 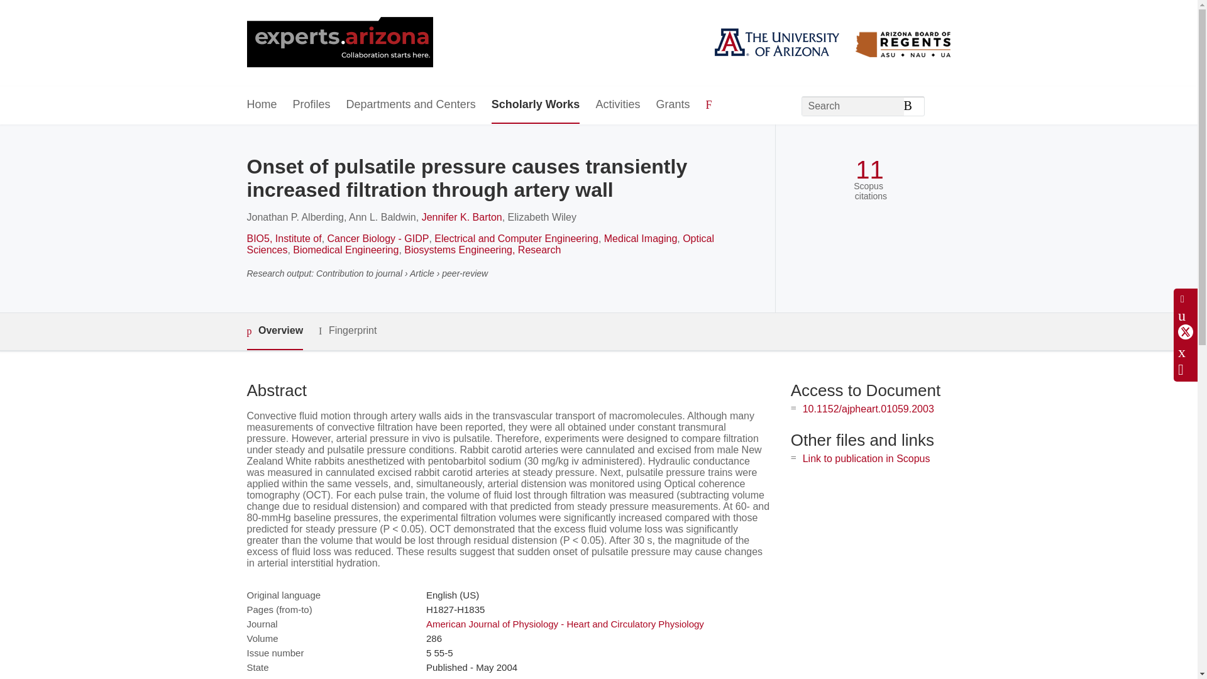 What do you see at coordinates (312, 105) in the screenshot?
I see `Profiles` at bounding box center [312, 105].